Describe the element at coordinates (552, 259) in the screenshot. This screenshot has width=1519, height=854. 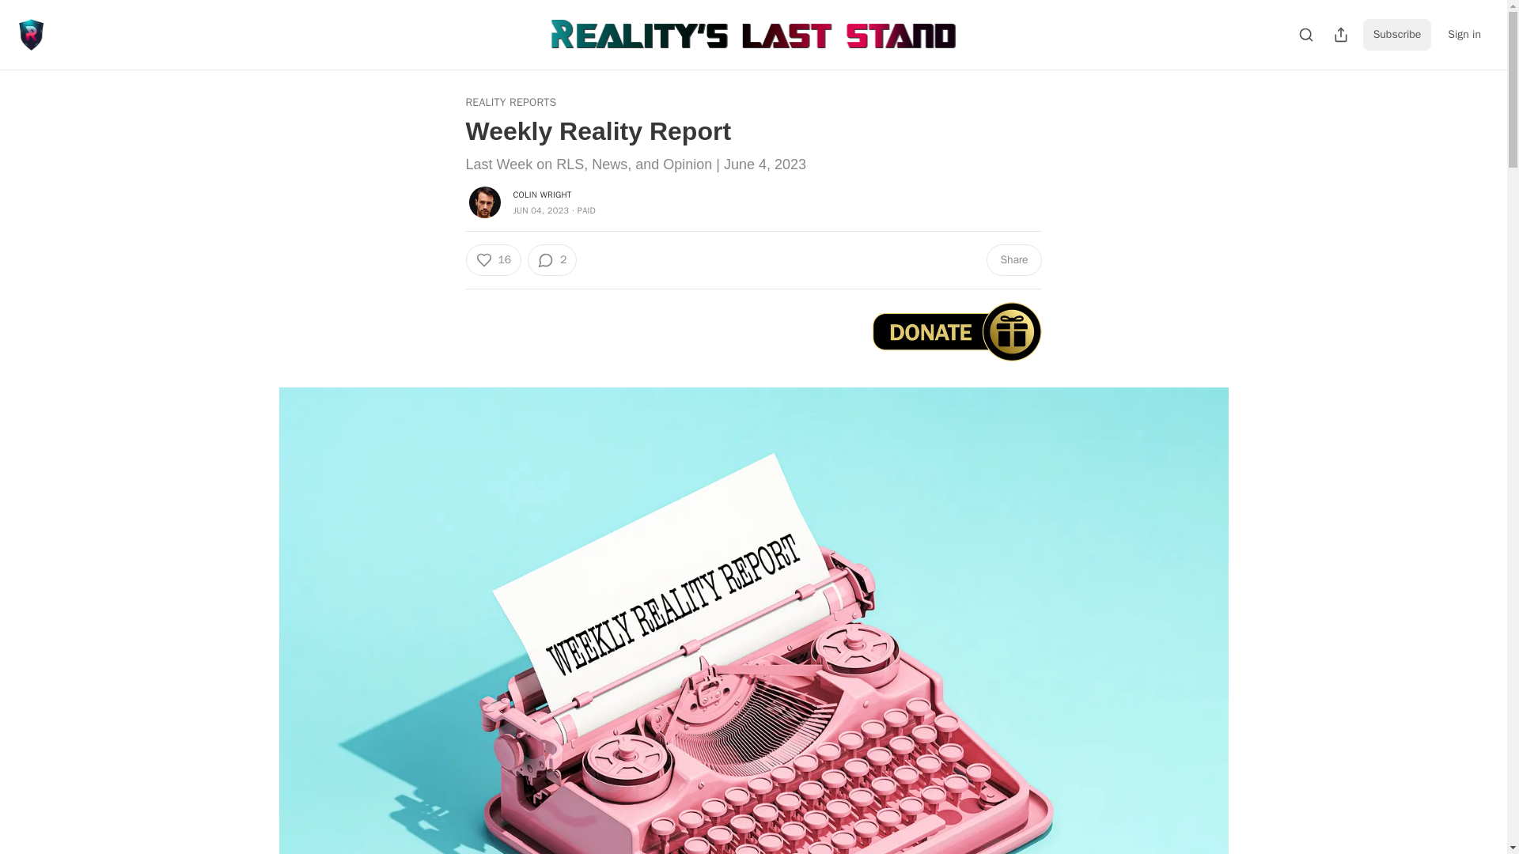
I see `2` at that location.